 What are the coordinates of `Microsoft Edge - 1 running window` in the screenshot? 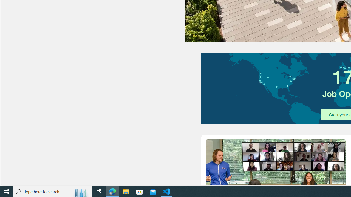 It's located at (113, 192).